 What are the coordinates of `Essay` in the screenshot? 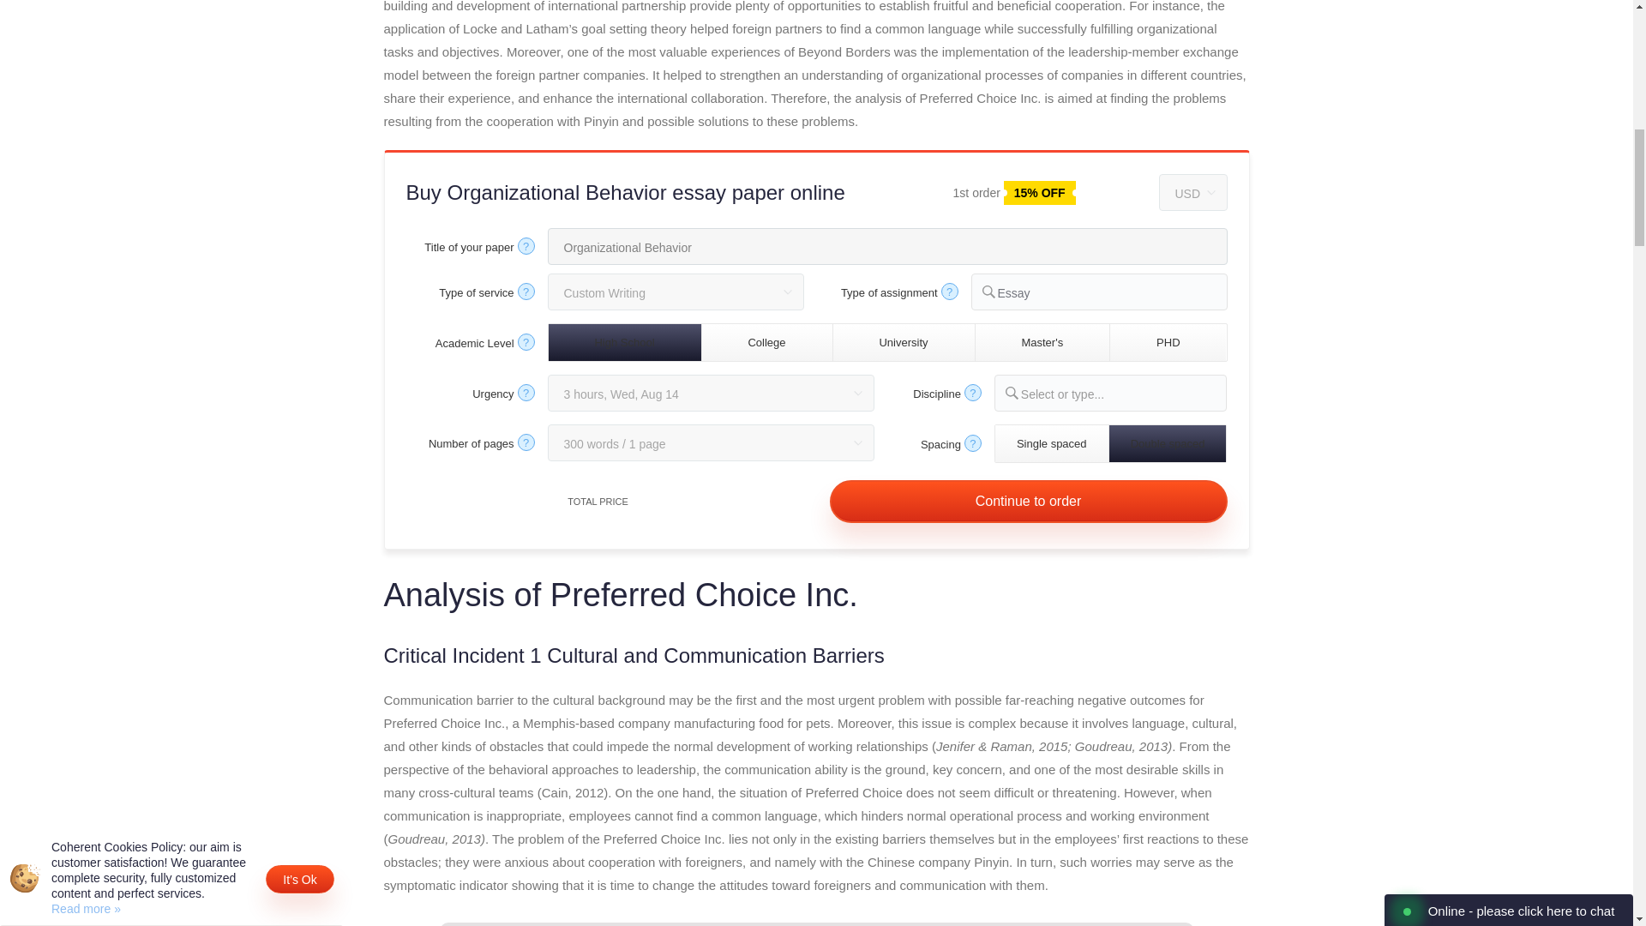 It's located at (1111, 293).